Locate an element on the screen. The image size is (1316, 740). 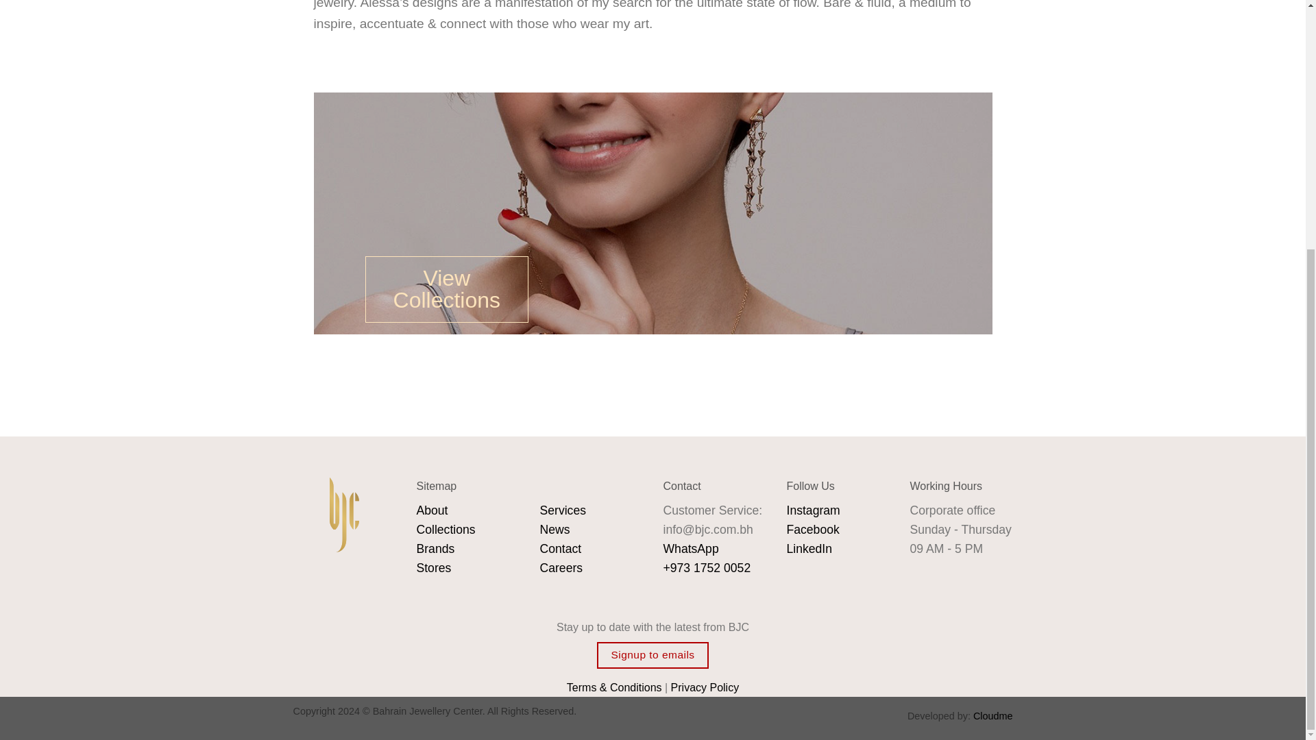
Stores is located at coordinates (434, 567).